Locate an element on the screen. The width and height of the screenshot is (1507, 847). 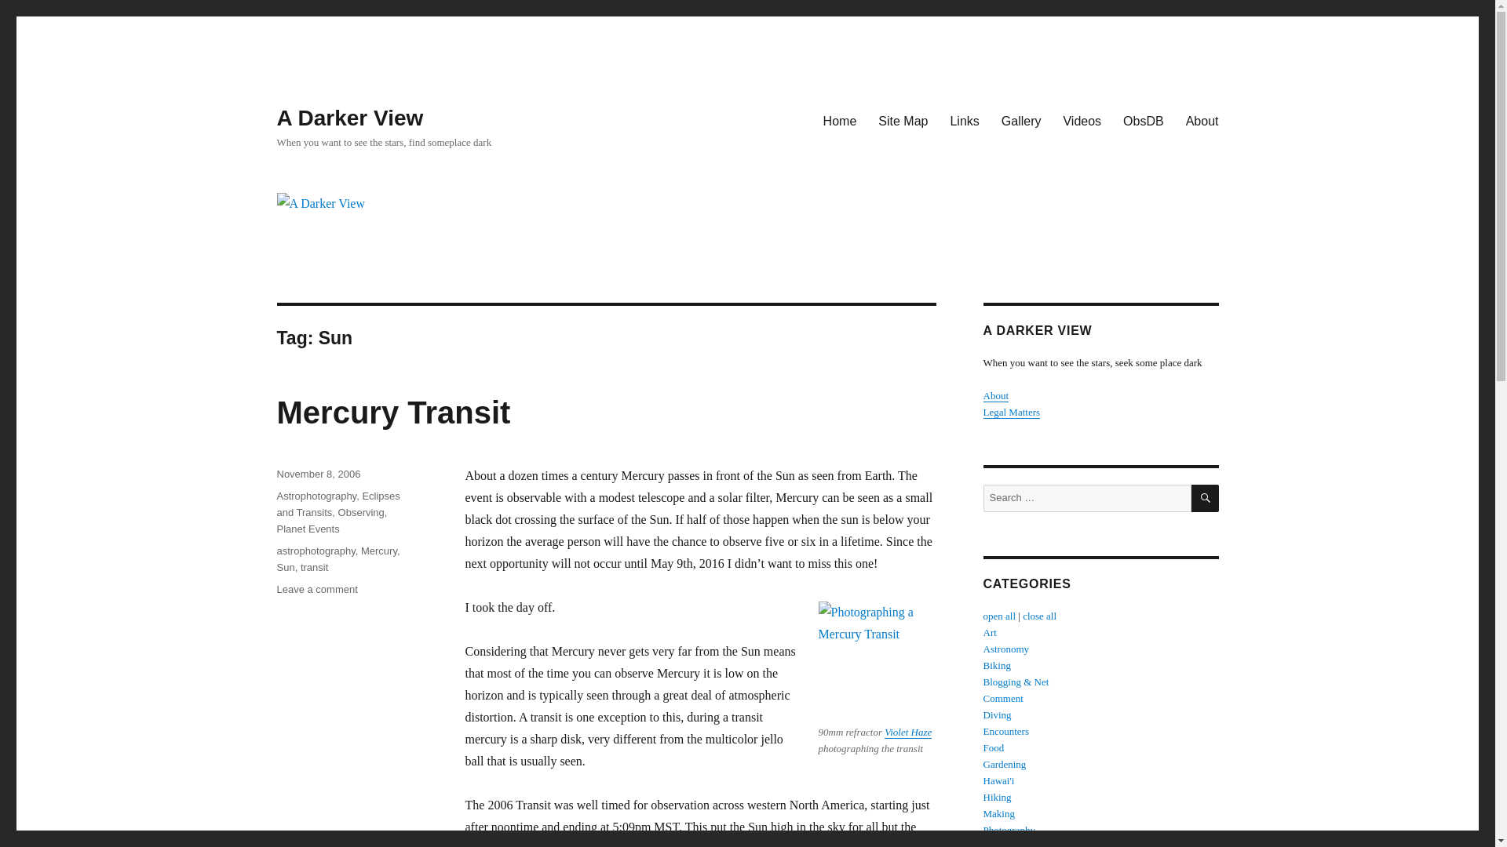
Home is located at coordinates (284, 568).